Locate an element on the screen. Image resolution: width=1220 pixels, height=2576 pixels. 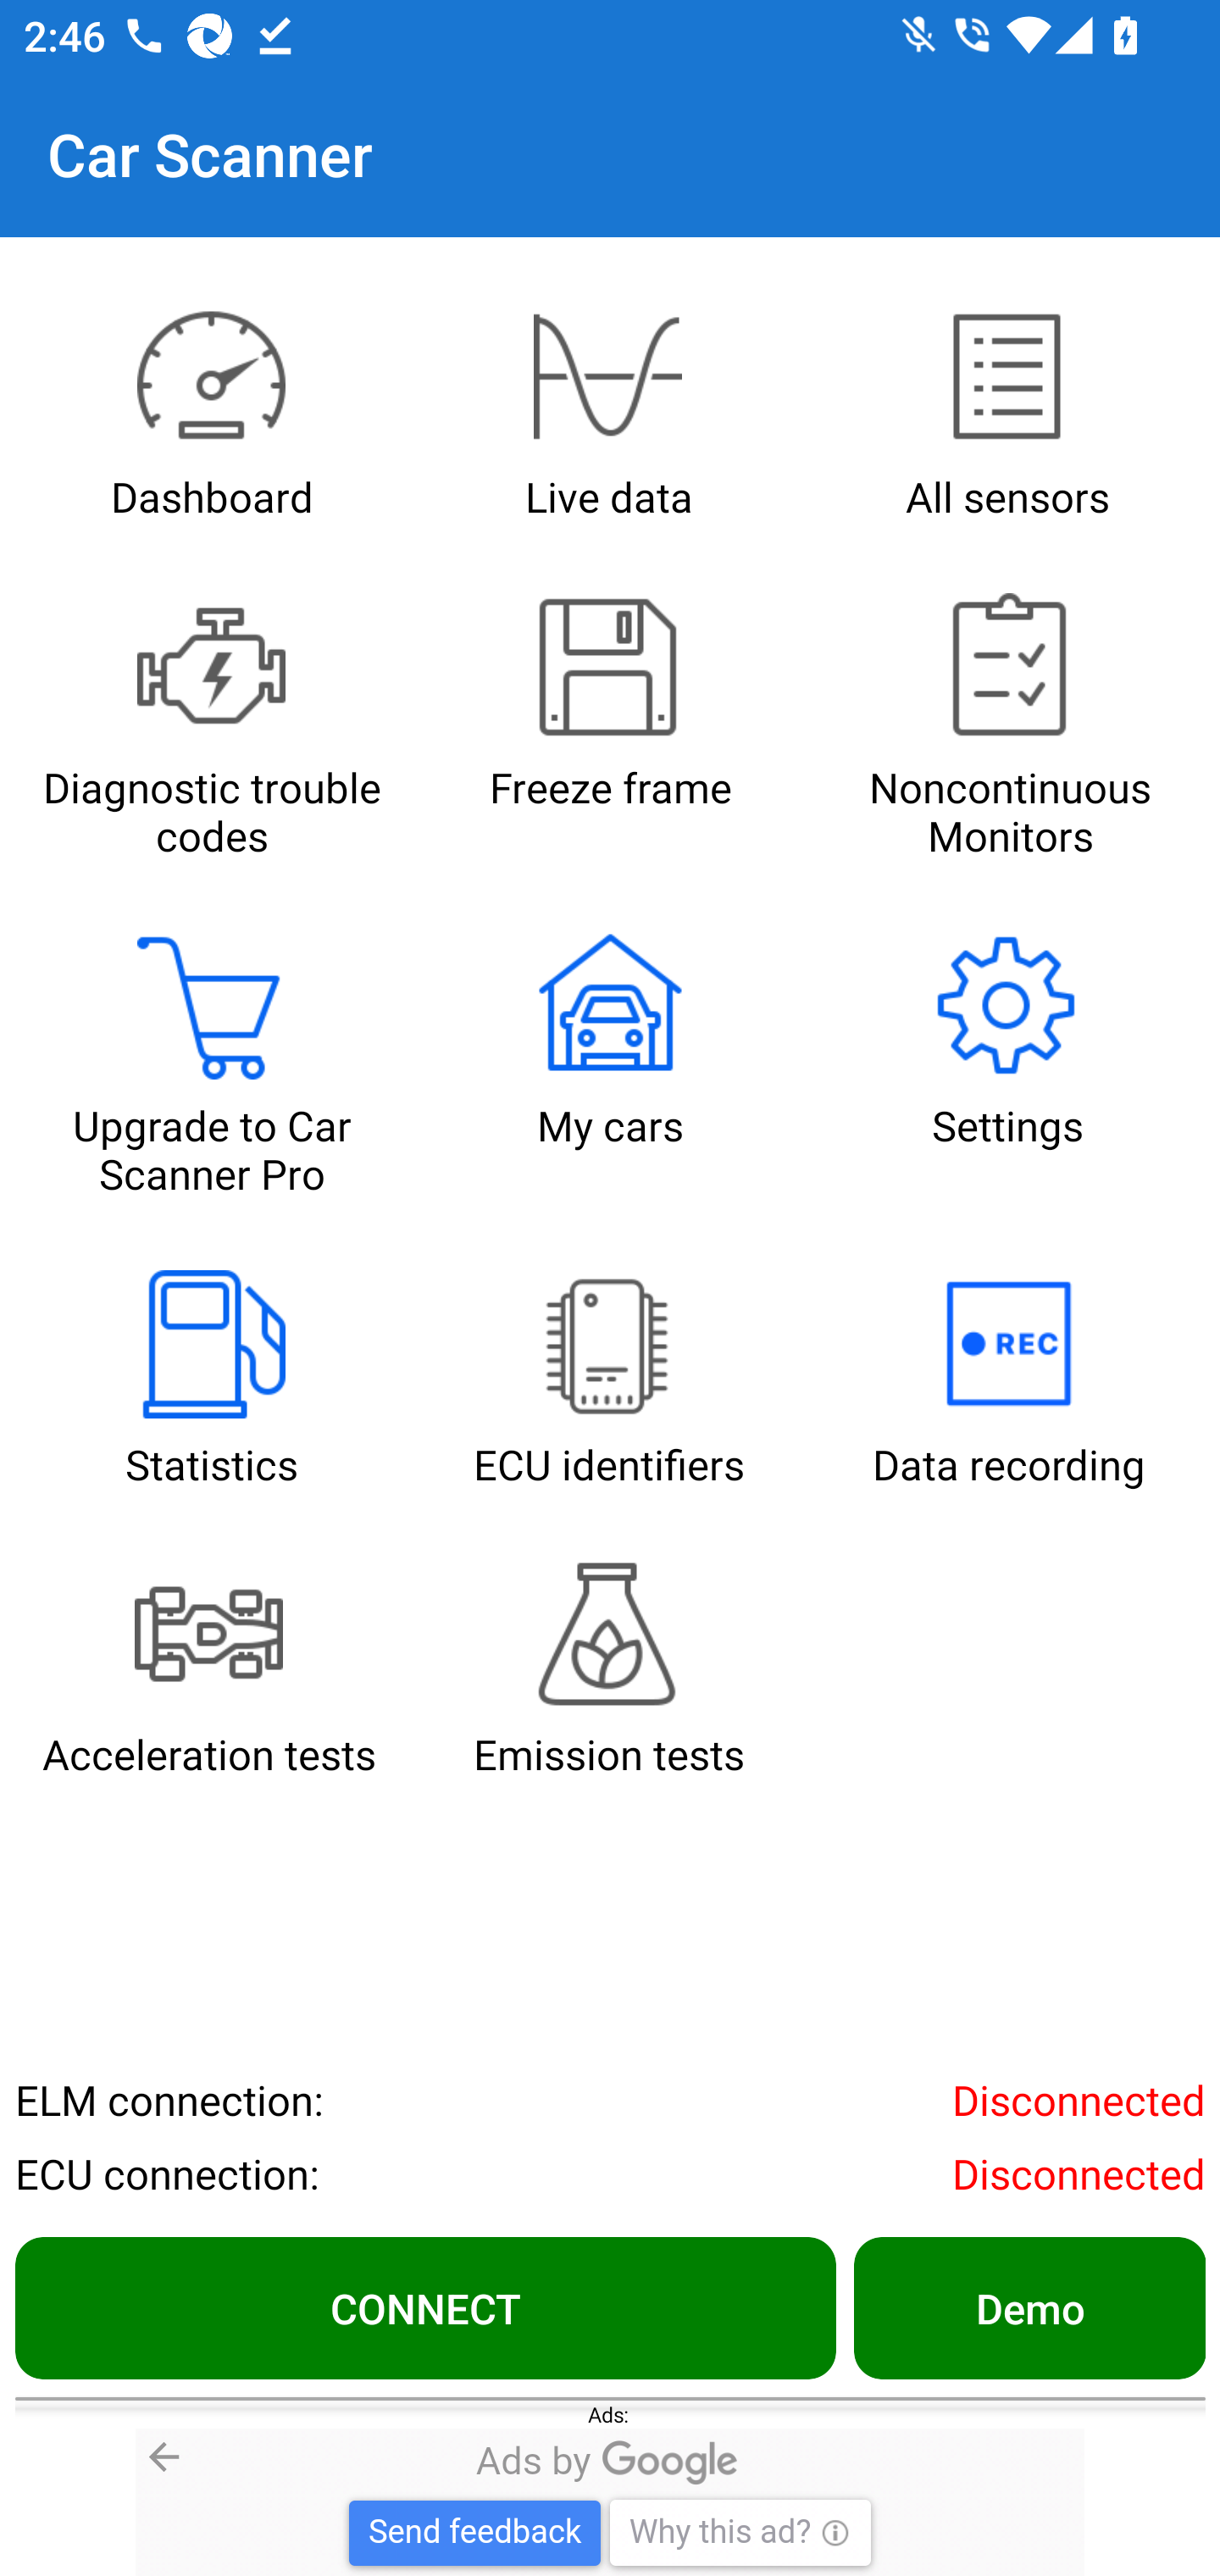
Demo is located at coordinates (1029, 2307).